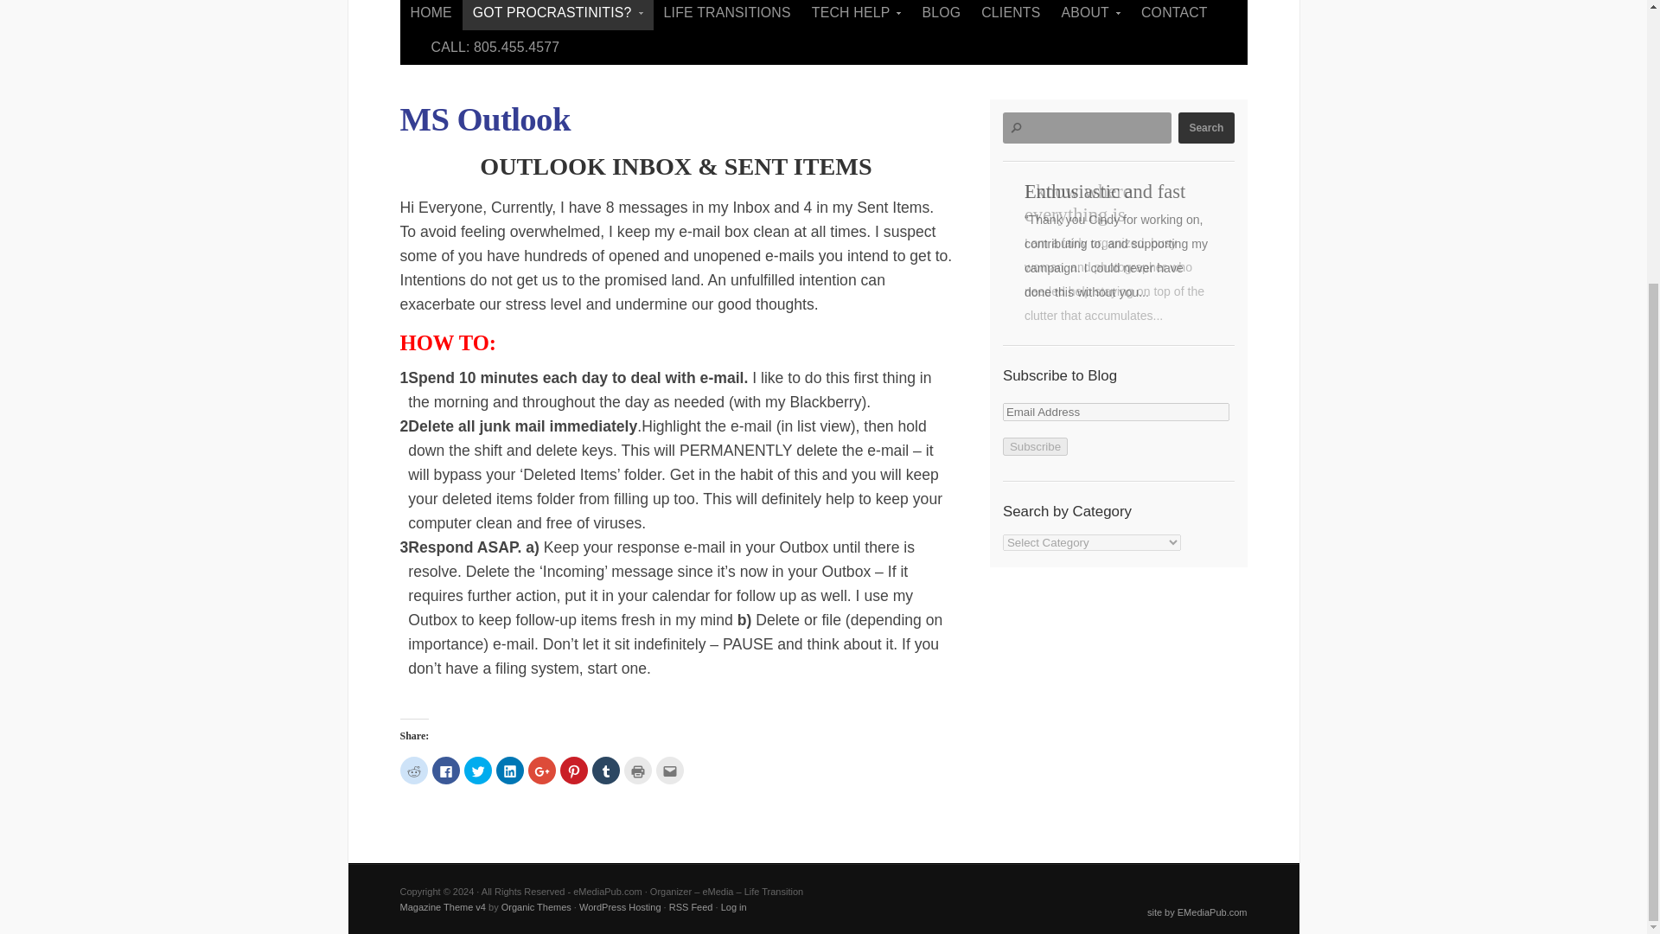 The image size is (1660, 934). Describe the element at coordinates (559, 15) in the screenshot. I see `What we do` at that location.